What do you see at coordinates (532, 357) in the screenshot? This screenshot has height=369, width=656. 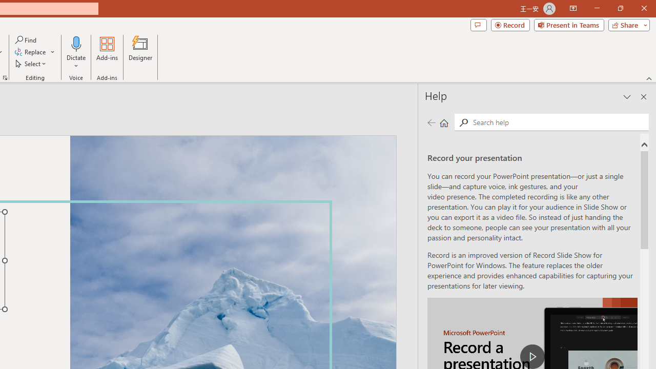 I see `play Record a Presentation` at bounding box center [532, 357].